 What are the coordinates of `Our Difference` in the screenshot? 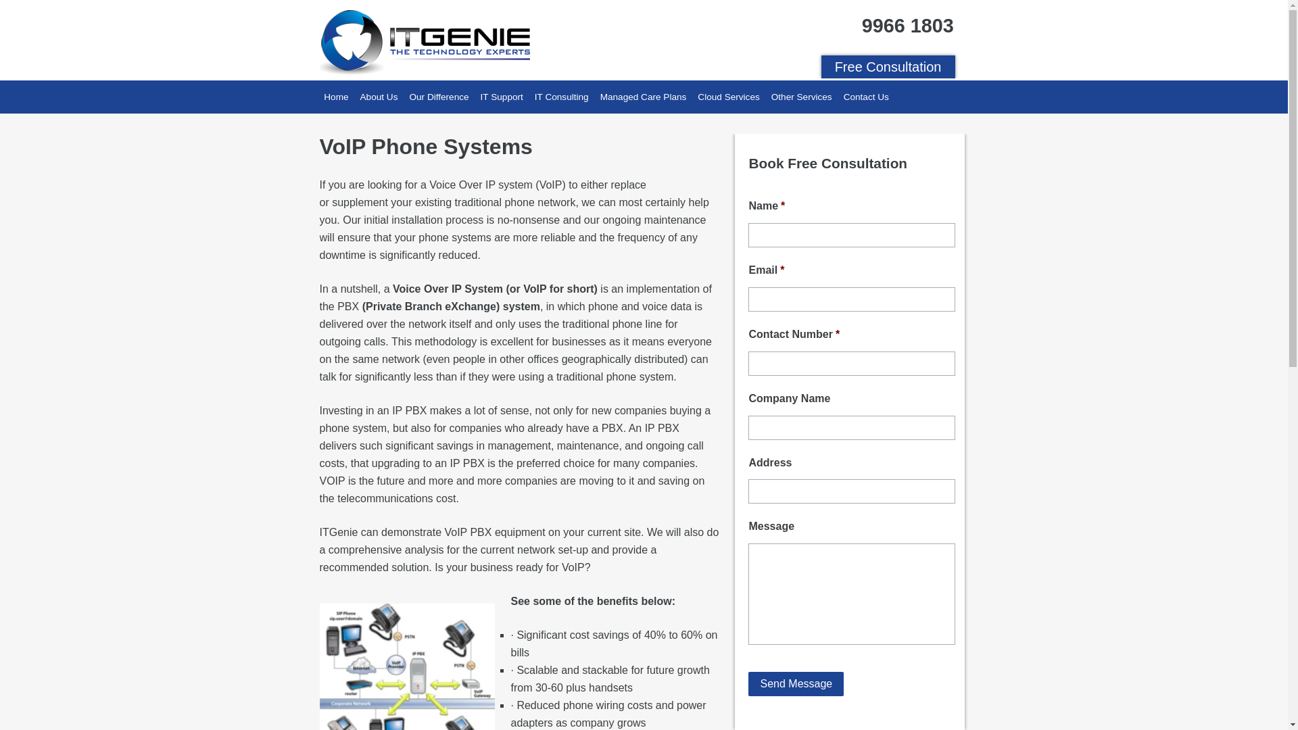 It's located at (439, 97).